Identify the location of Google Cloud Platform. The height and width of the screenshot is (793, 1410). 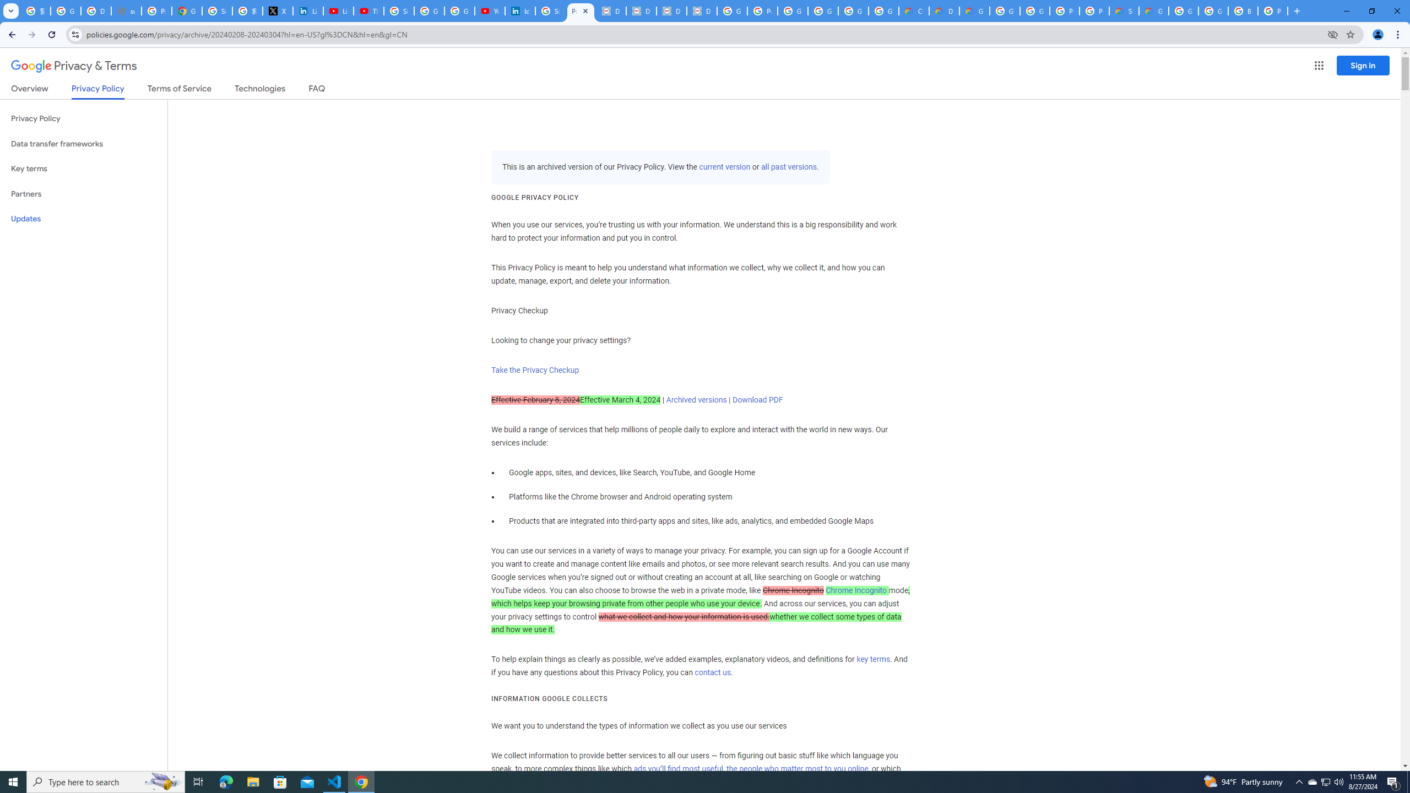
(1184, 11).